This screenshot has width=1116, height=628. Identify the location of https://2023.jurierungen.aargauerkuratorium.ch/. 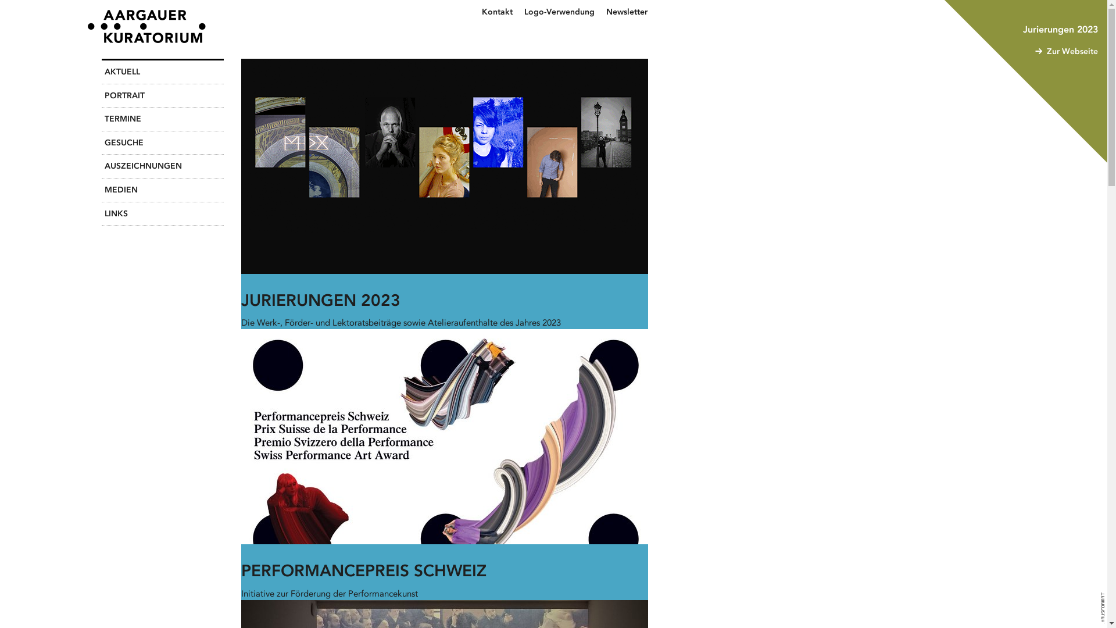
(445, 195).